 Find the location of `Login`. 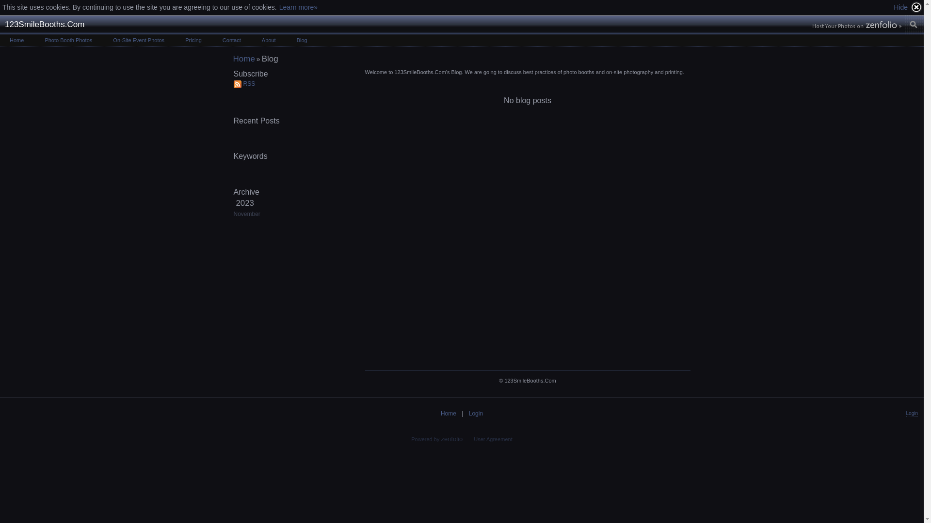

Login is located at coordinates (476, 414).